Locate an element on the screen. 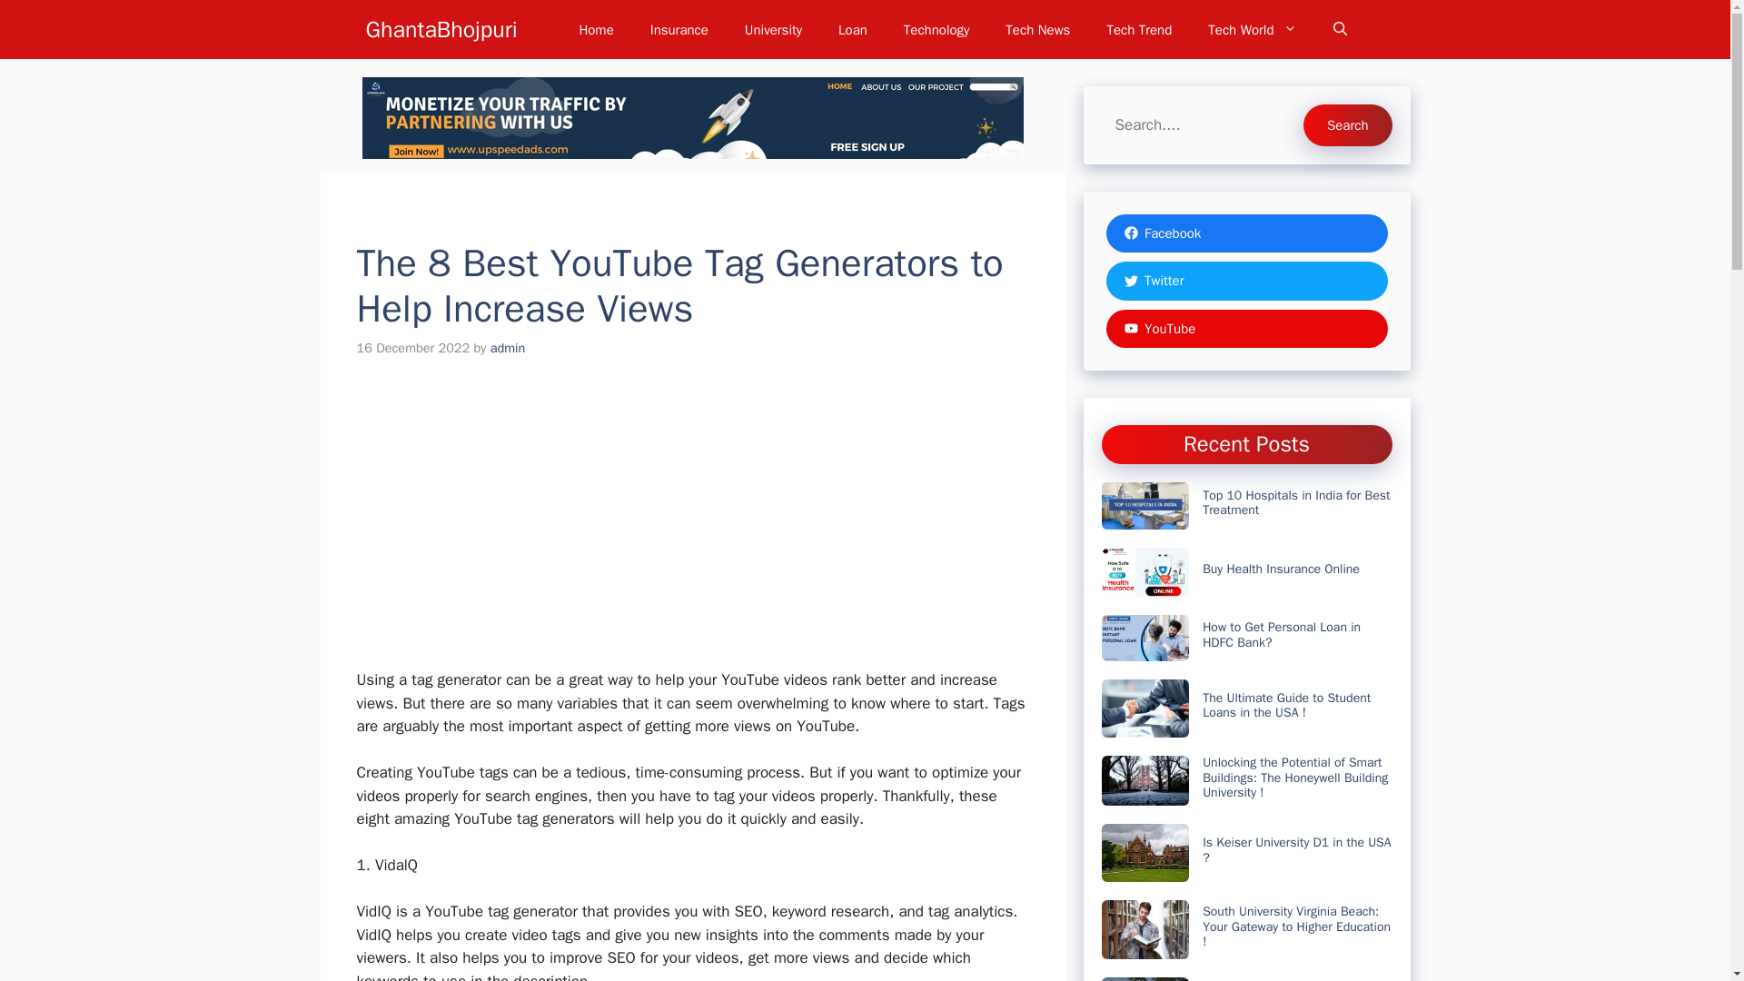 The image size is (1744, 981). How to Get Personal Loan in HDFC Bank? is located at coordinates (1281, 634).